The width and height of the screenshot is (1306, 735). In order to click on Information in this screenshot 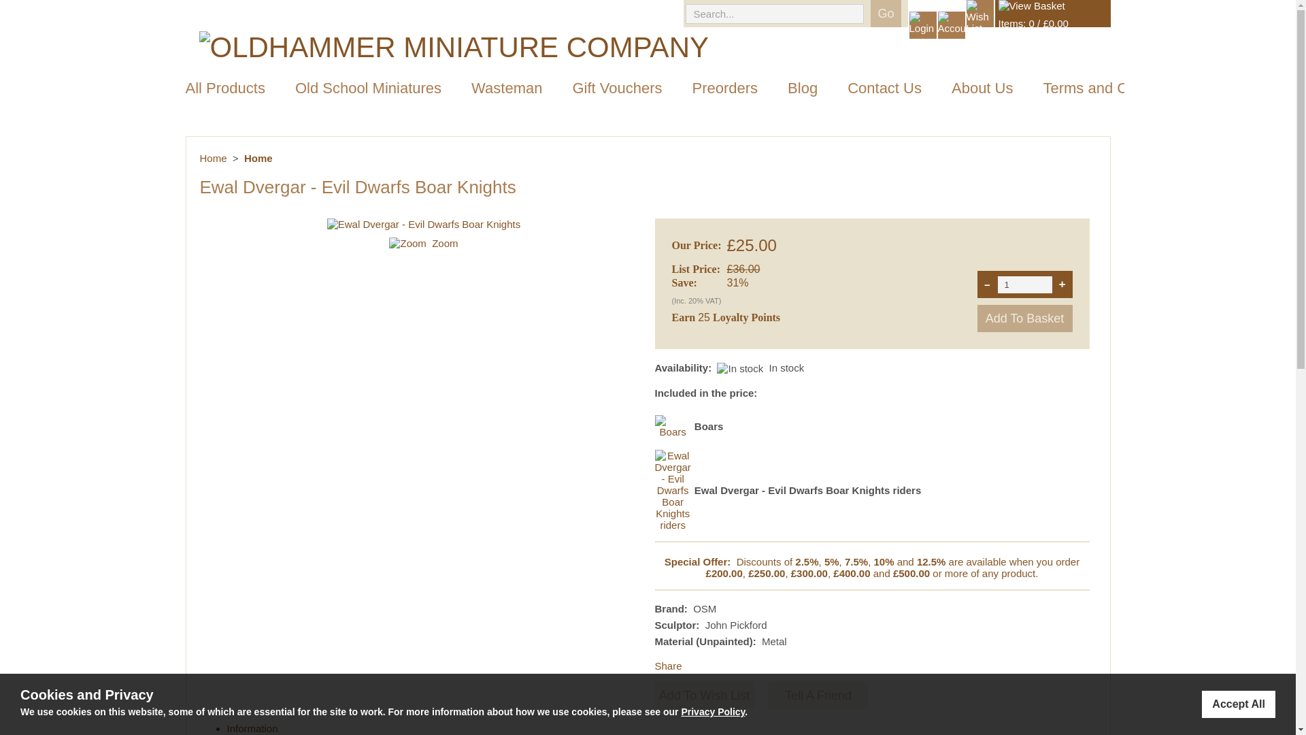, I will do `click(252, 728)`.